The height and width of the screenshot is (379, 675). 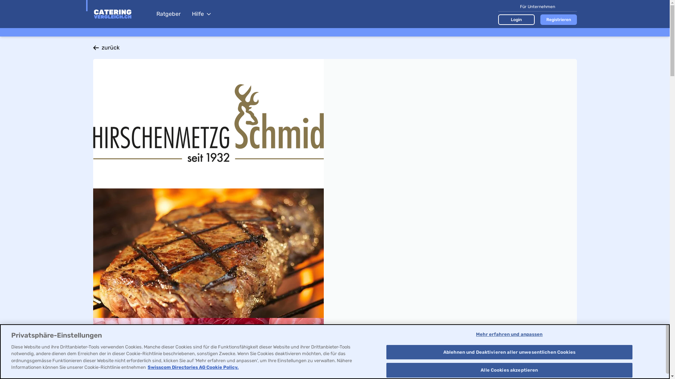 I want to click on Zur Startseite, so click(x=121, y=14).